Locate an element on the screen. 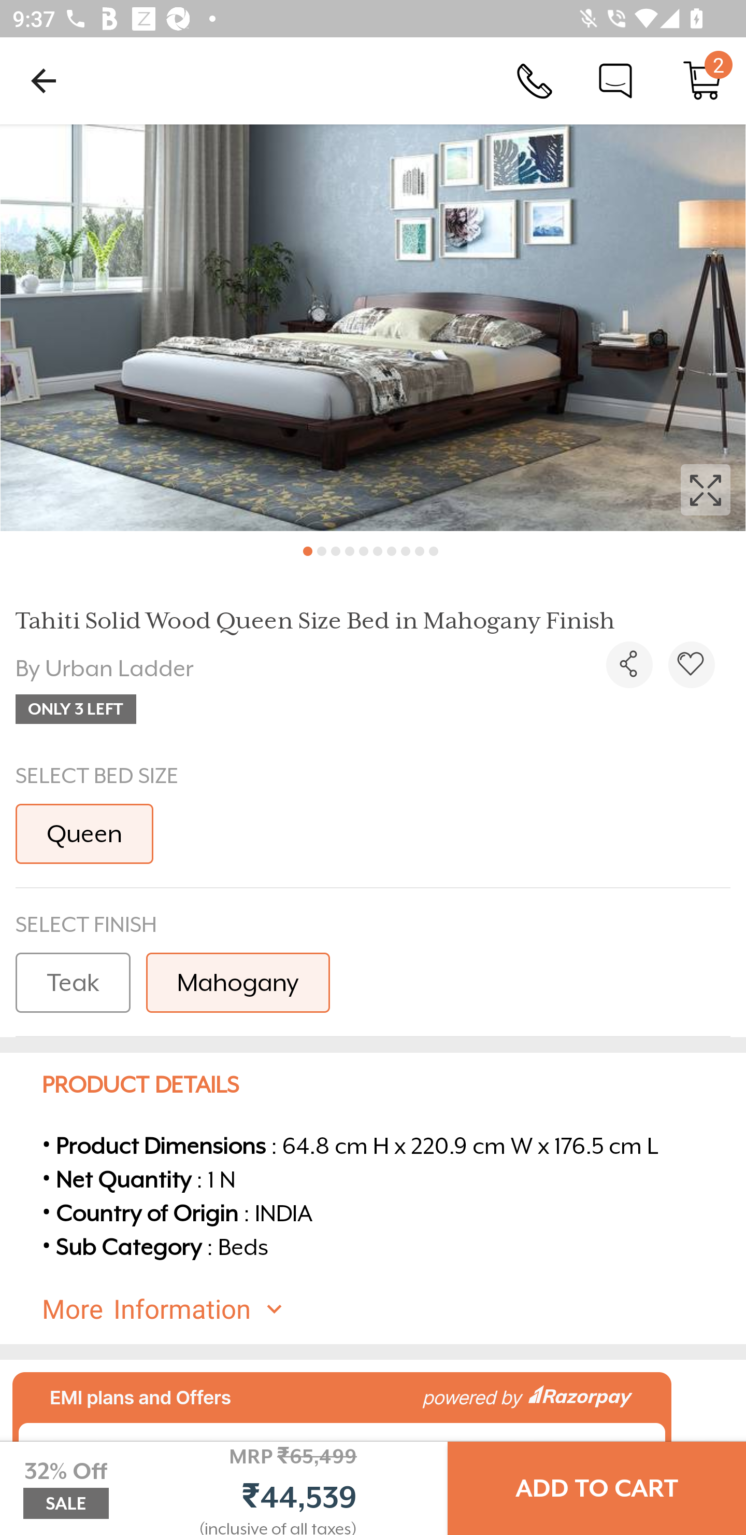 Image resolution: width=746 pixels, height=1535 pixels. Cart is located at coordinates (702, 80).